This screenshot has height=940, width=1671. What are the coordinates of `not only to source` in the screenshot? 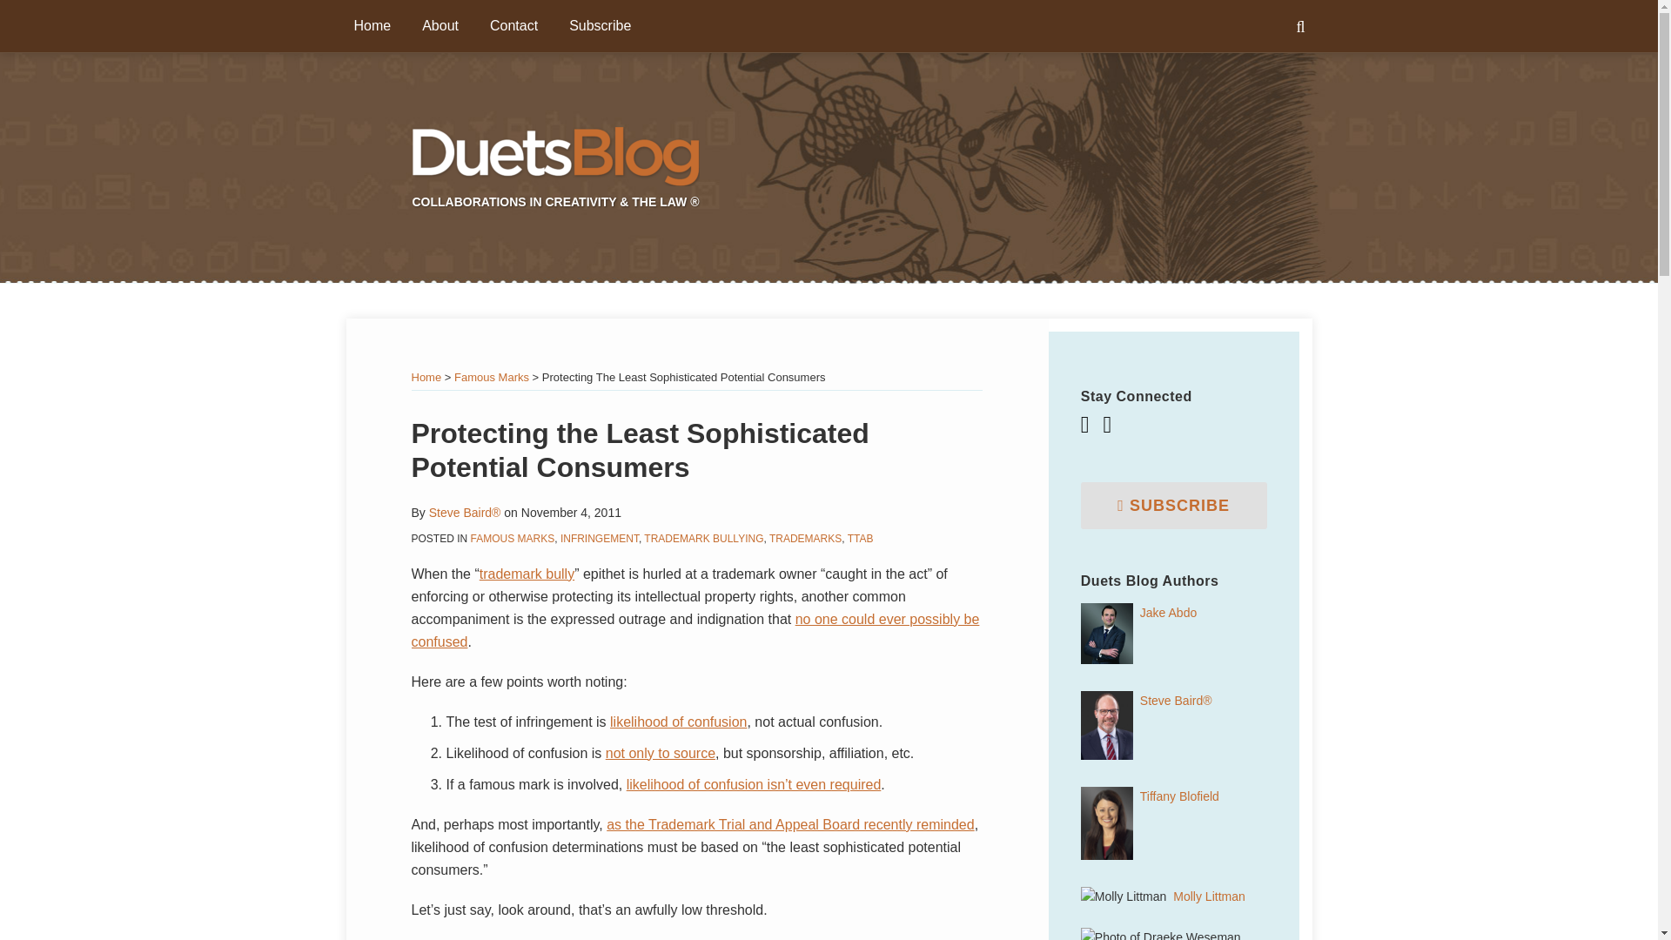 It's located at (660, 753).